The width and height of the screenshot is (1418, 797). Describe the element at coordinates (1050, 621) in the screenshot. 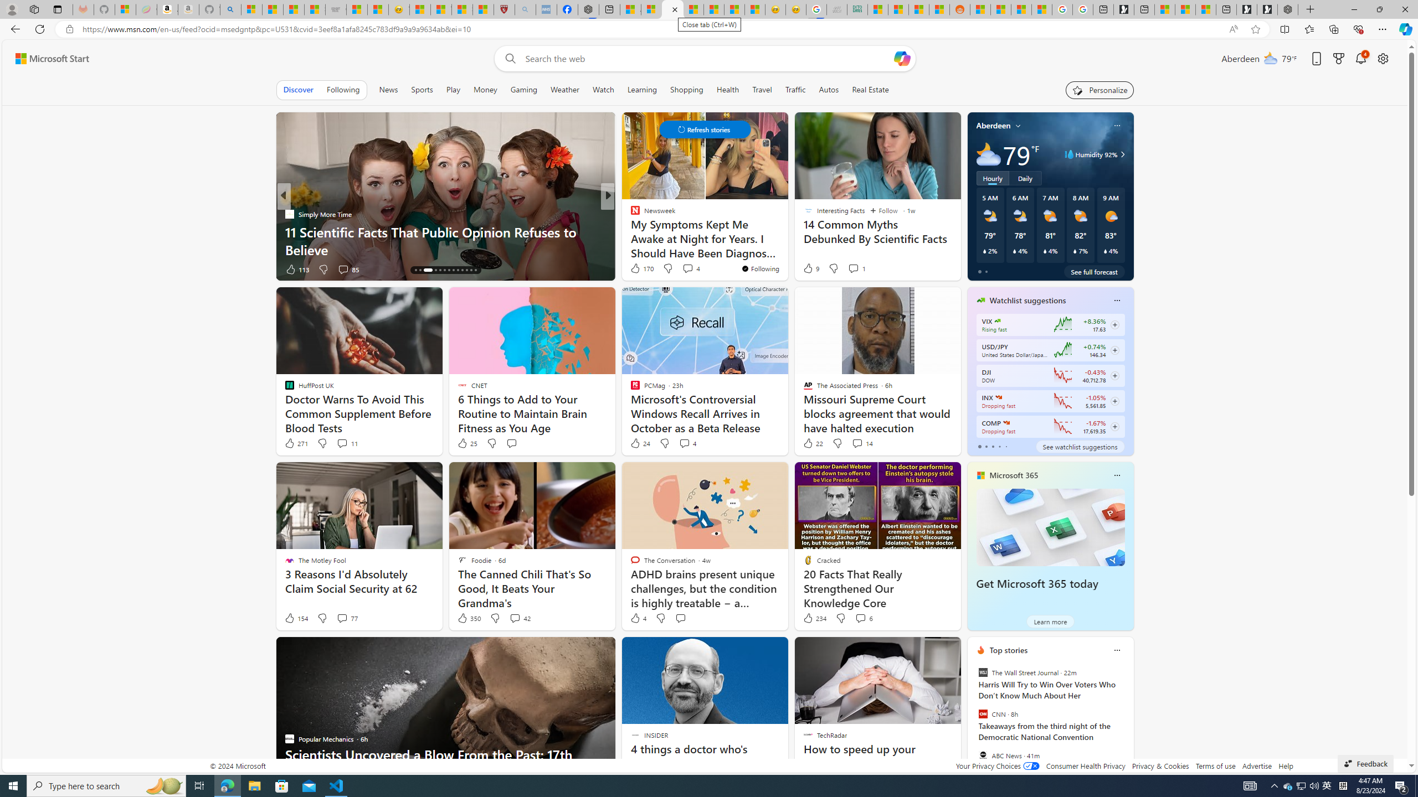

I see `Learn more` at that location.